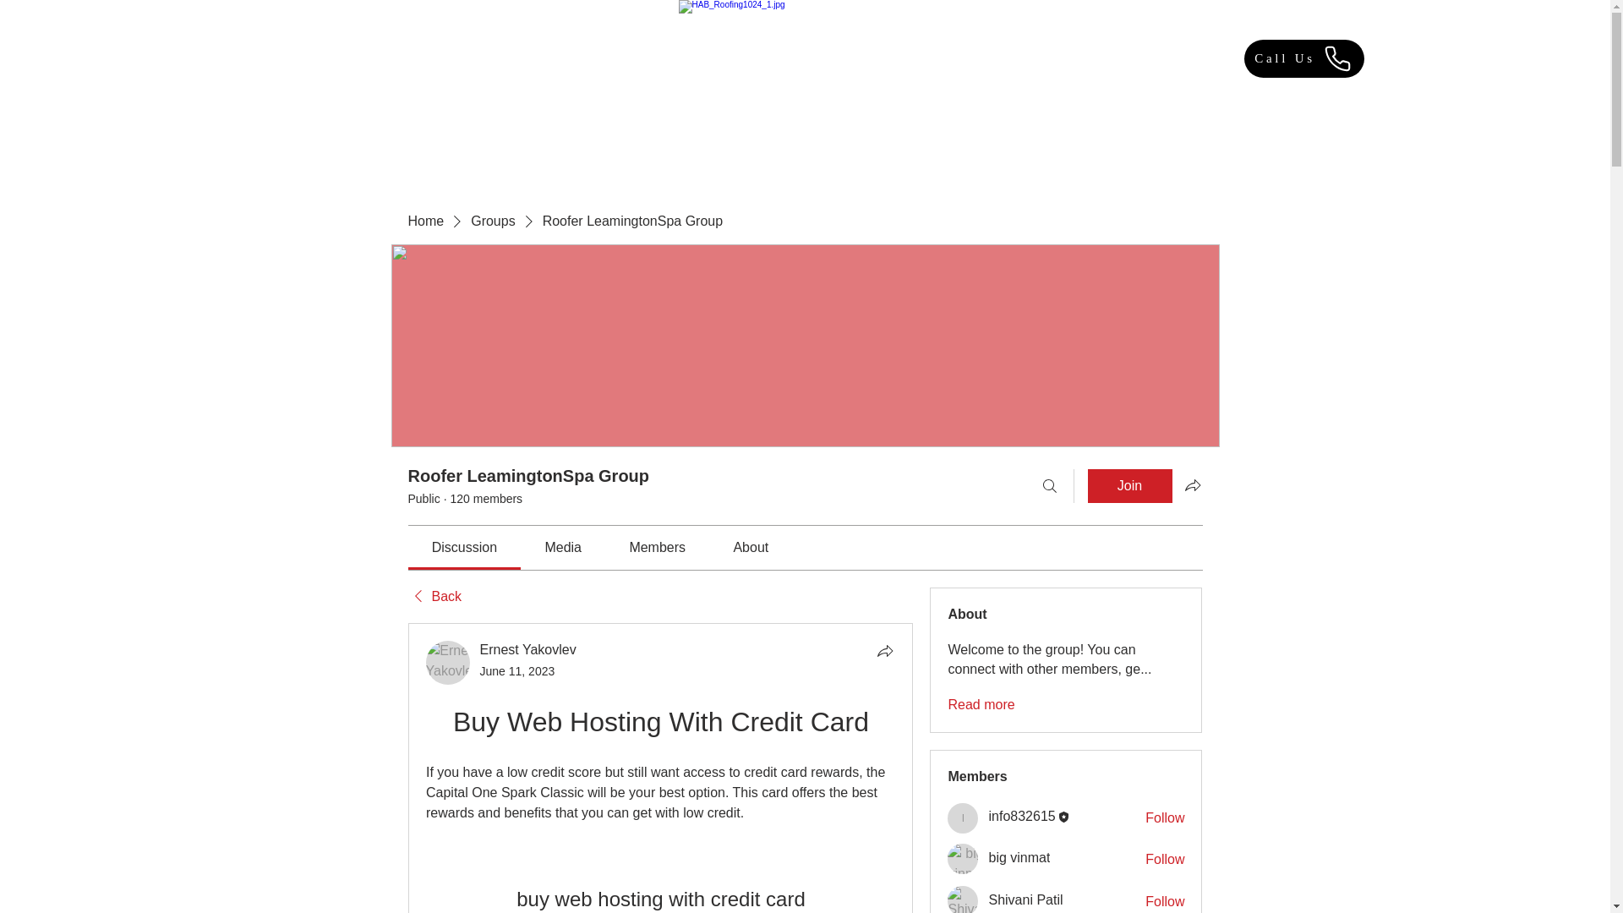 The height and width of the screenshot is (913, 1623). Describe the element at coordinates (1021, 816) in the screenshot. I see `info832615` at that location.